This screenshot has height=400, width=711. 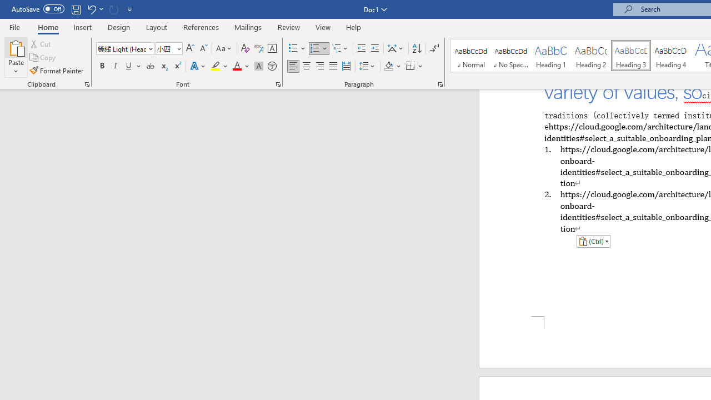 I want to click on Multilevel List, so click(x=341, y=49).